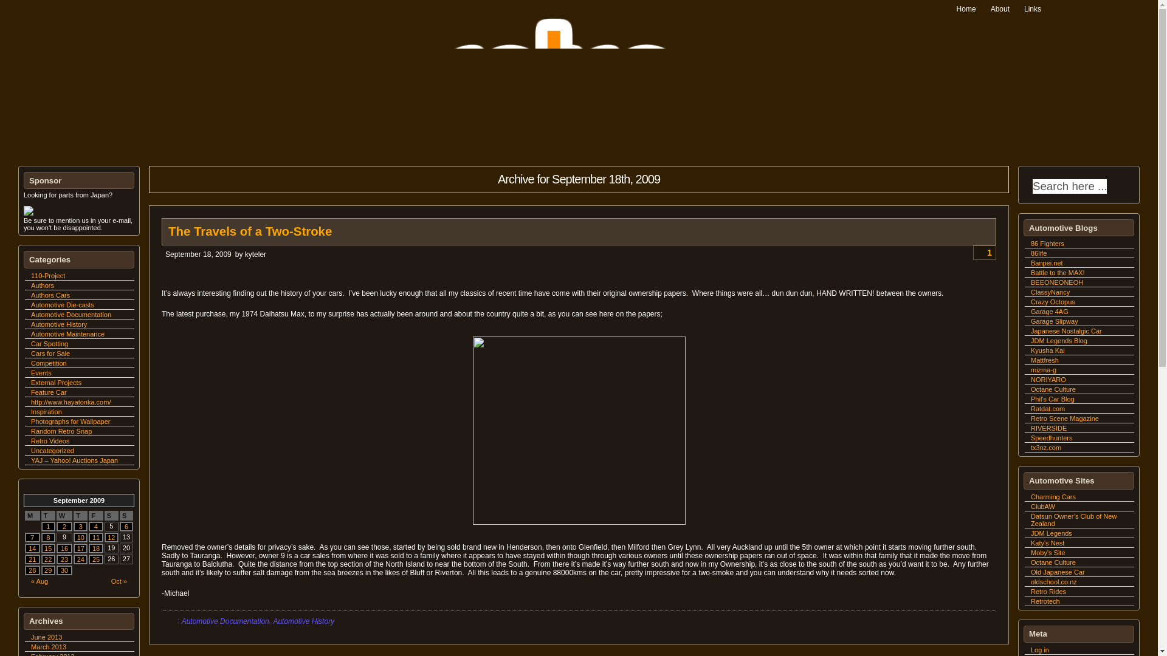 The width and height of the screenshot is (1167, 656). I want to click on View all posts filed under Automotive Die-casts, so click(63, 304).